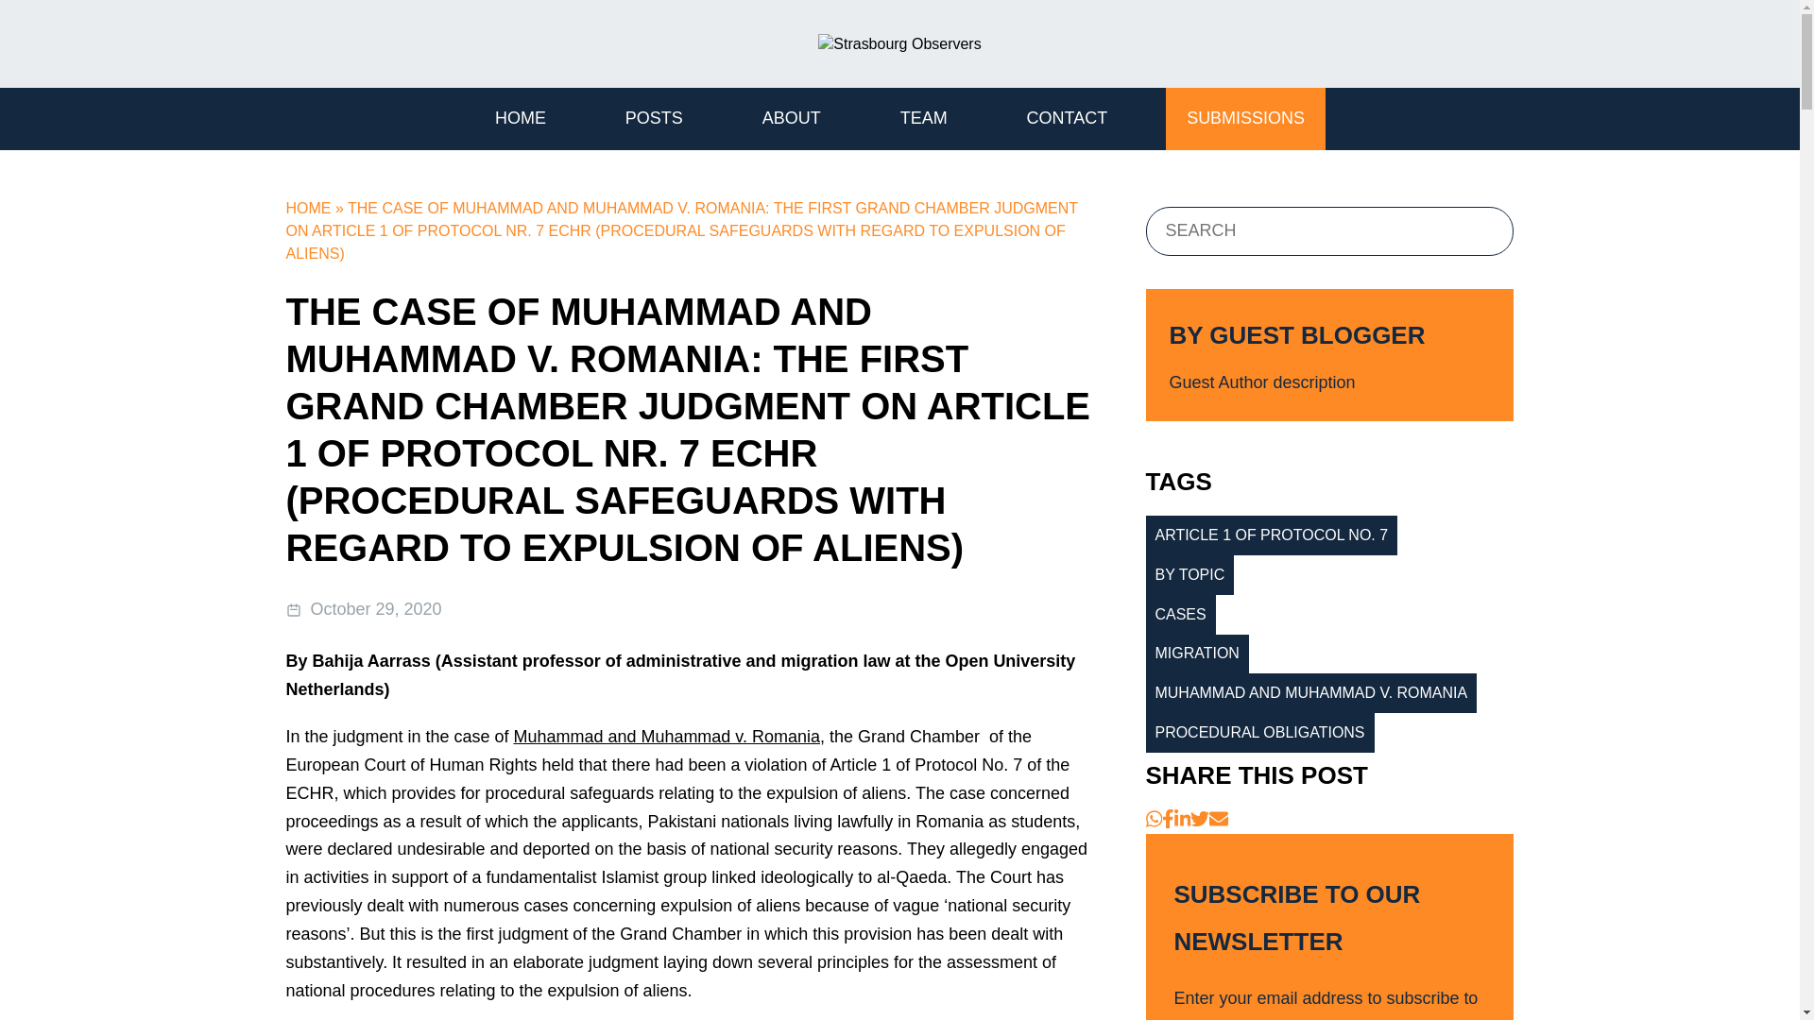  What do you see at coordinates (666, 737) in the screenshot?
I see `Muhammad and Muhammad v. Romania` at bounding box center [666, 737].